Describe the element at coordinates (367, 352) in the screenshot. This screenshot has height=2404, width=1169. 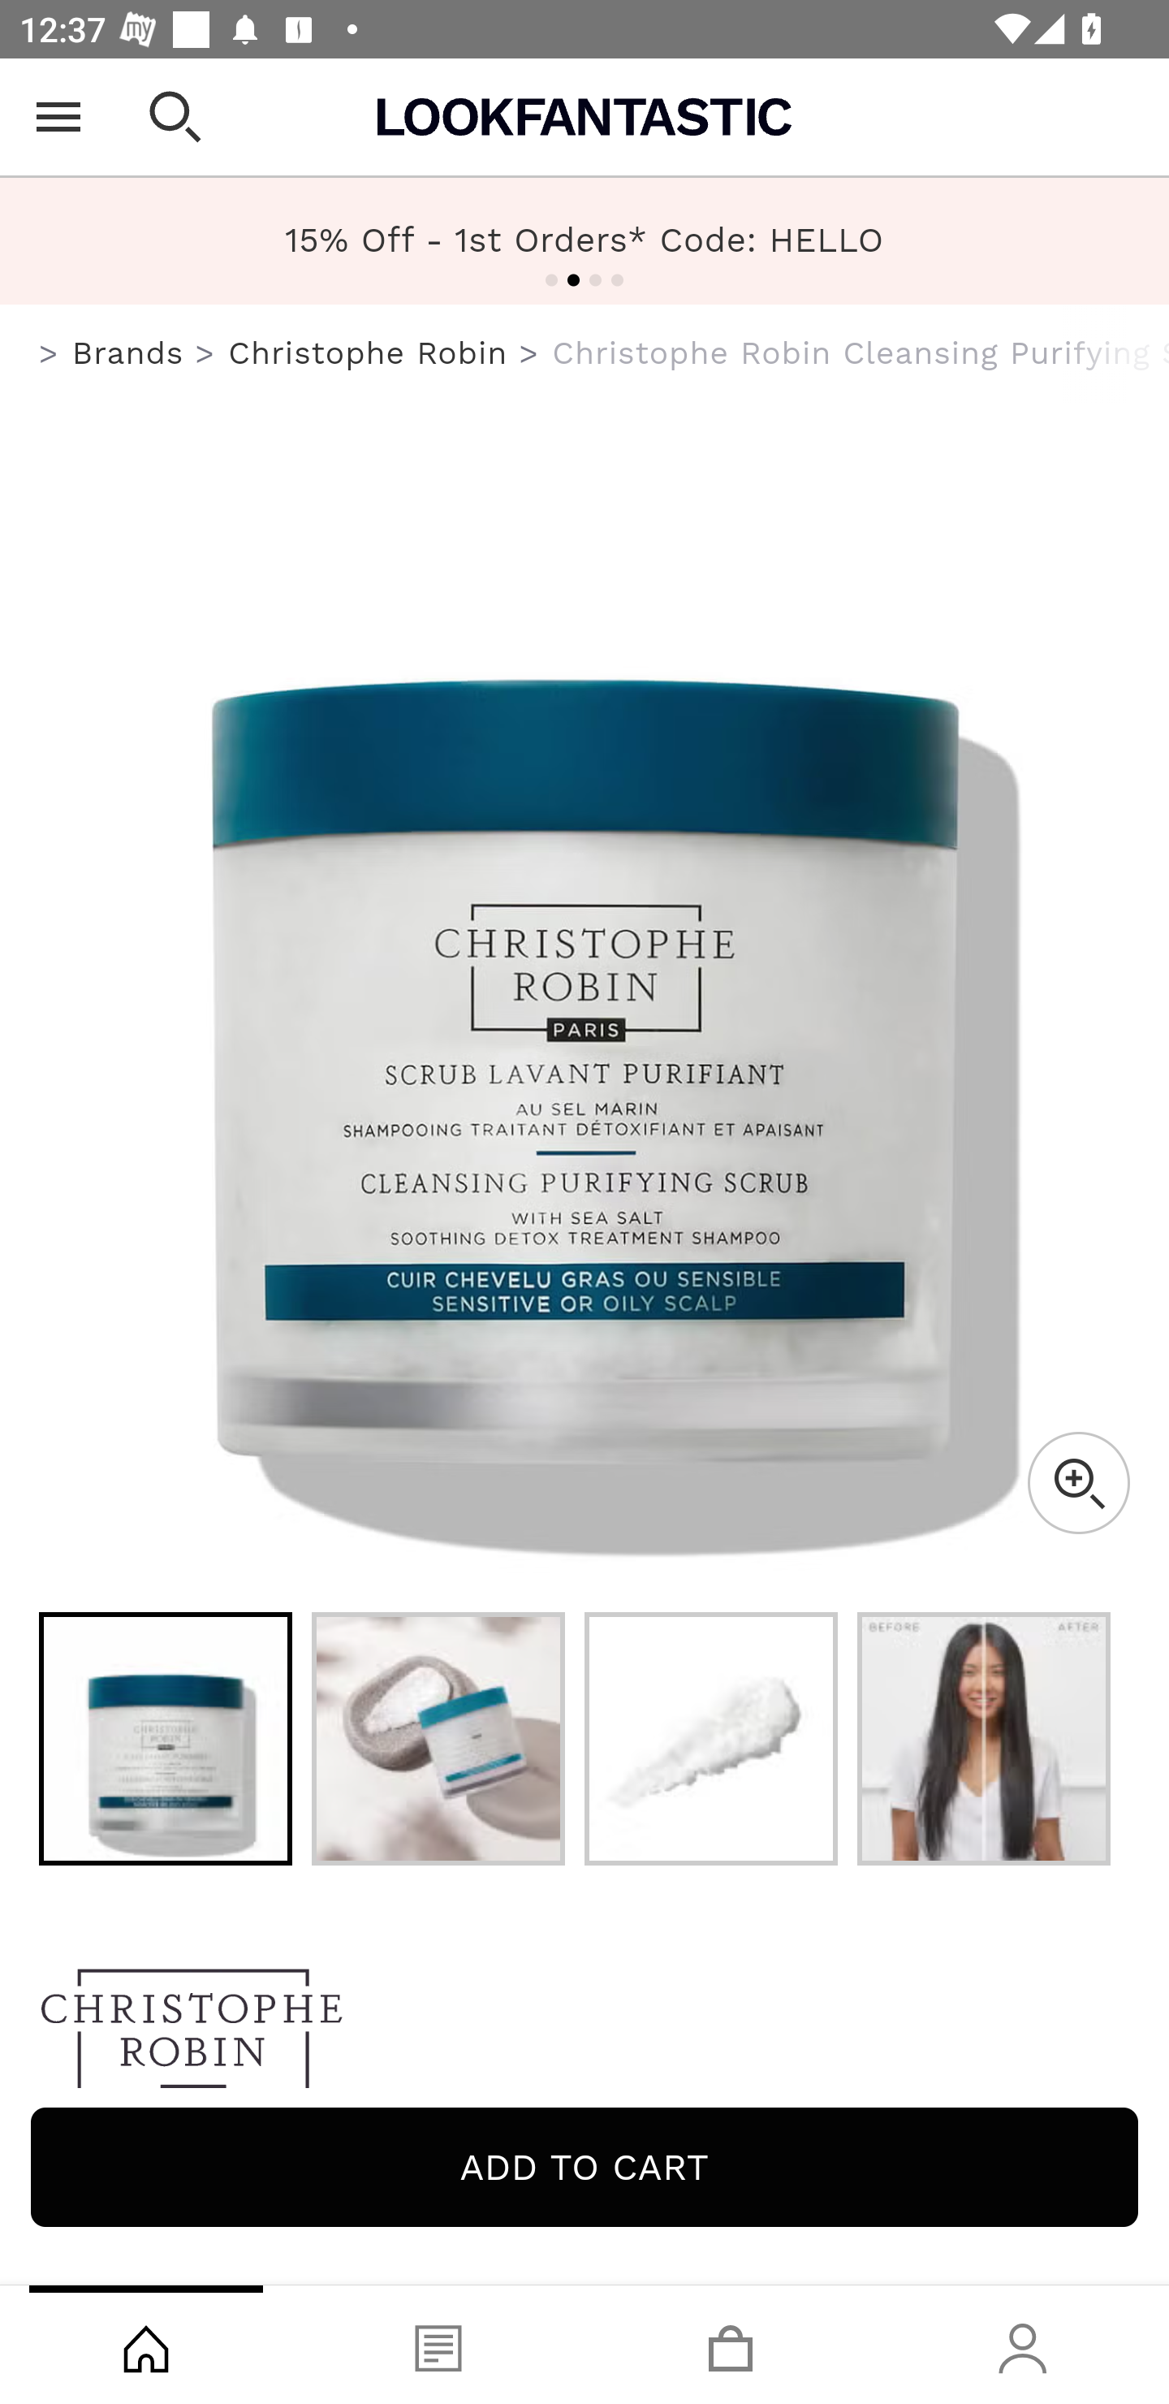
I see `Christophe Robin` at that location.